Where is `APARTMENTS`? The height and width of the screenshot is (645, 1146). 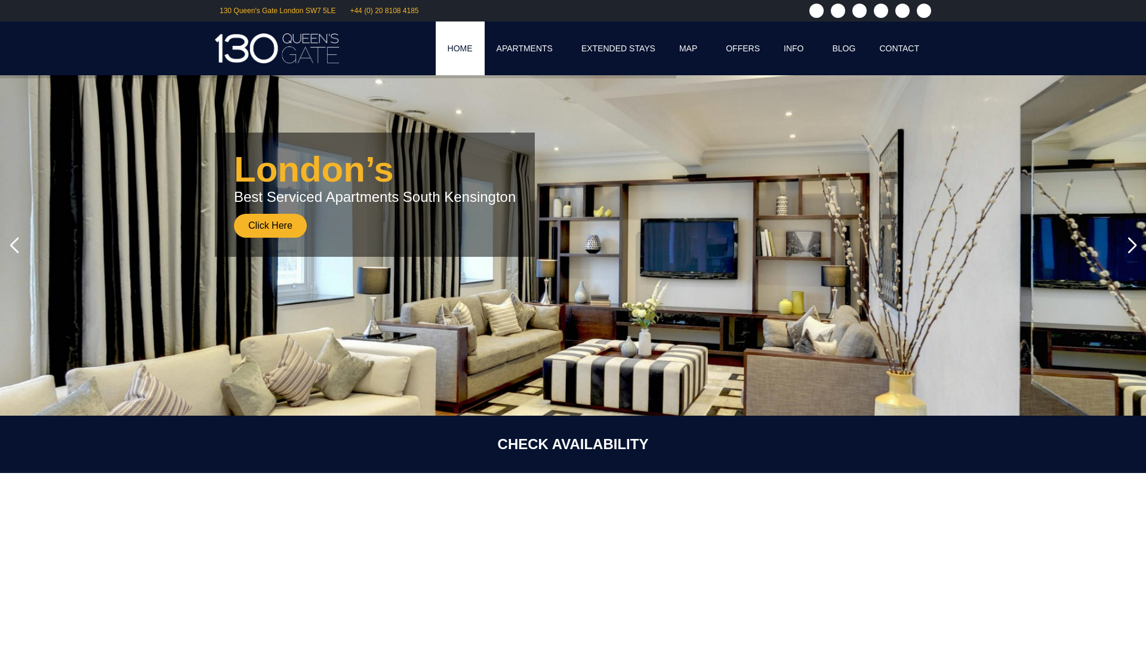 APARTMENTS is located at coordinates (527, 48).